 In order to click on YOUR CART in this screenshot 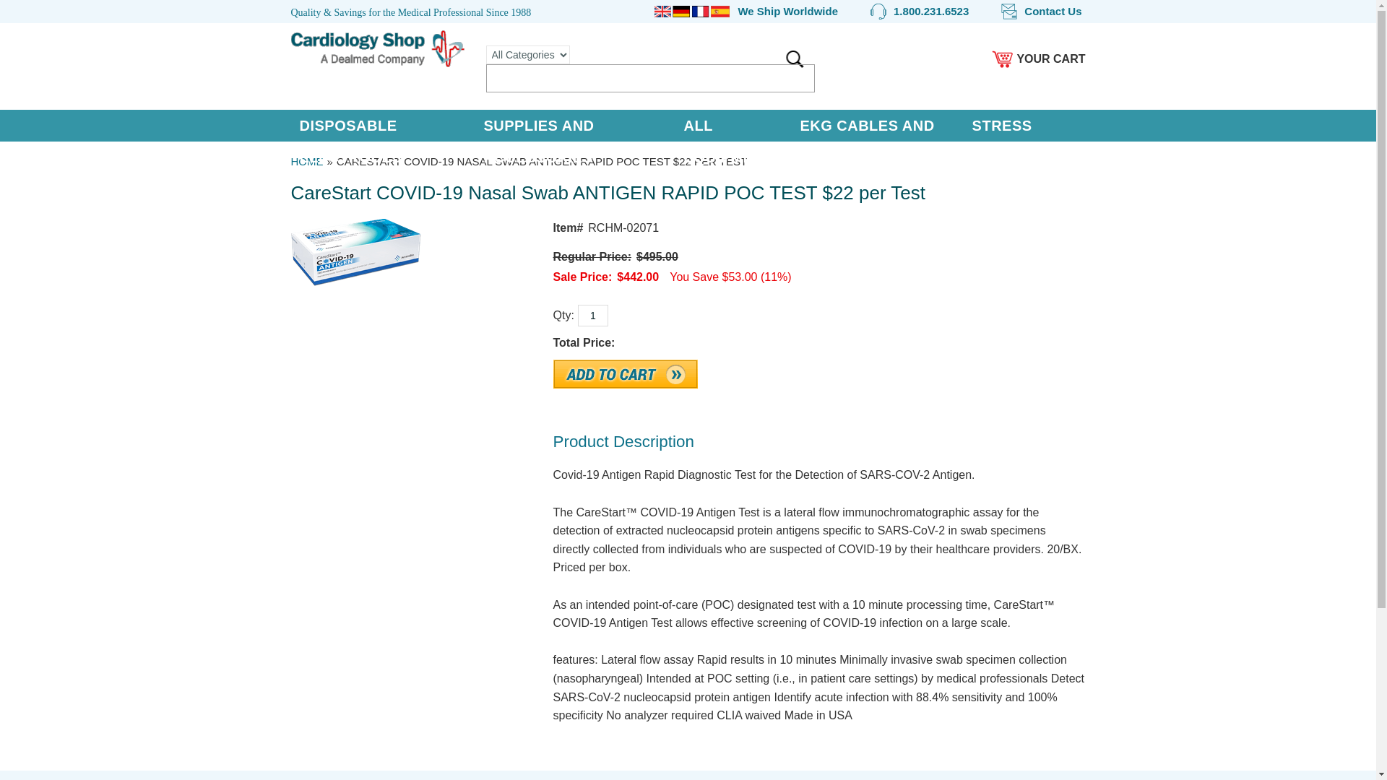, I will do `click(1037, 59)`.